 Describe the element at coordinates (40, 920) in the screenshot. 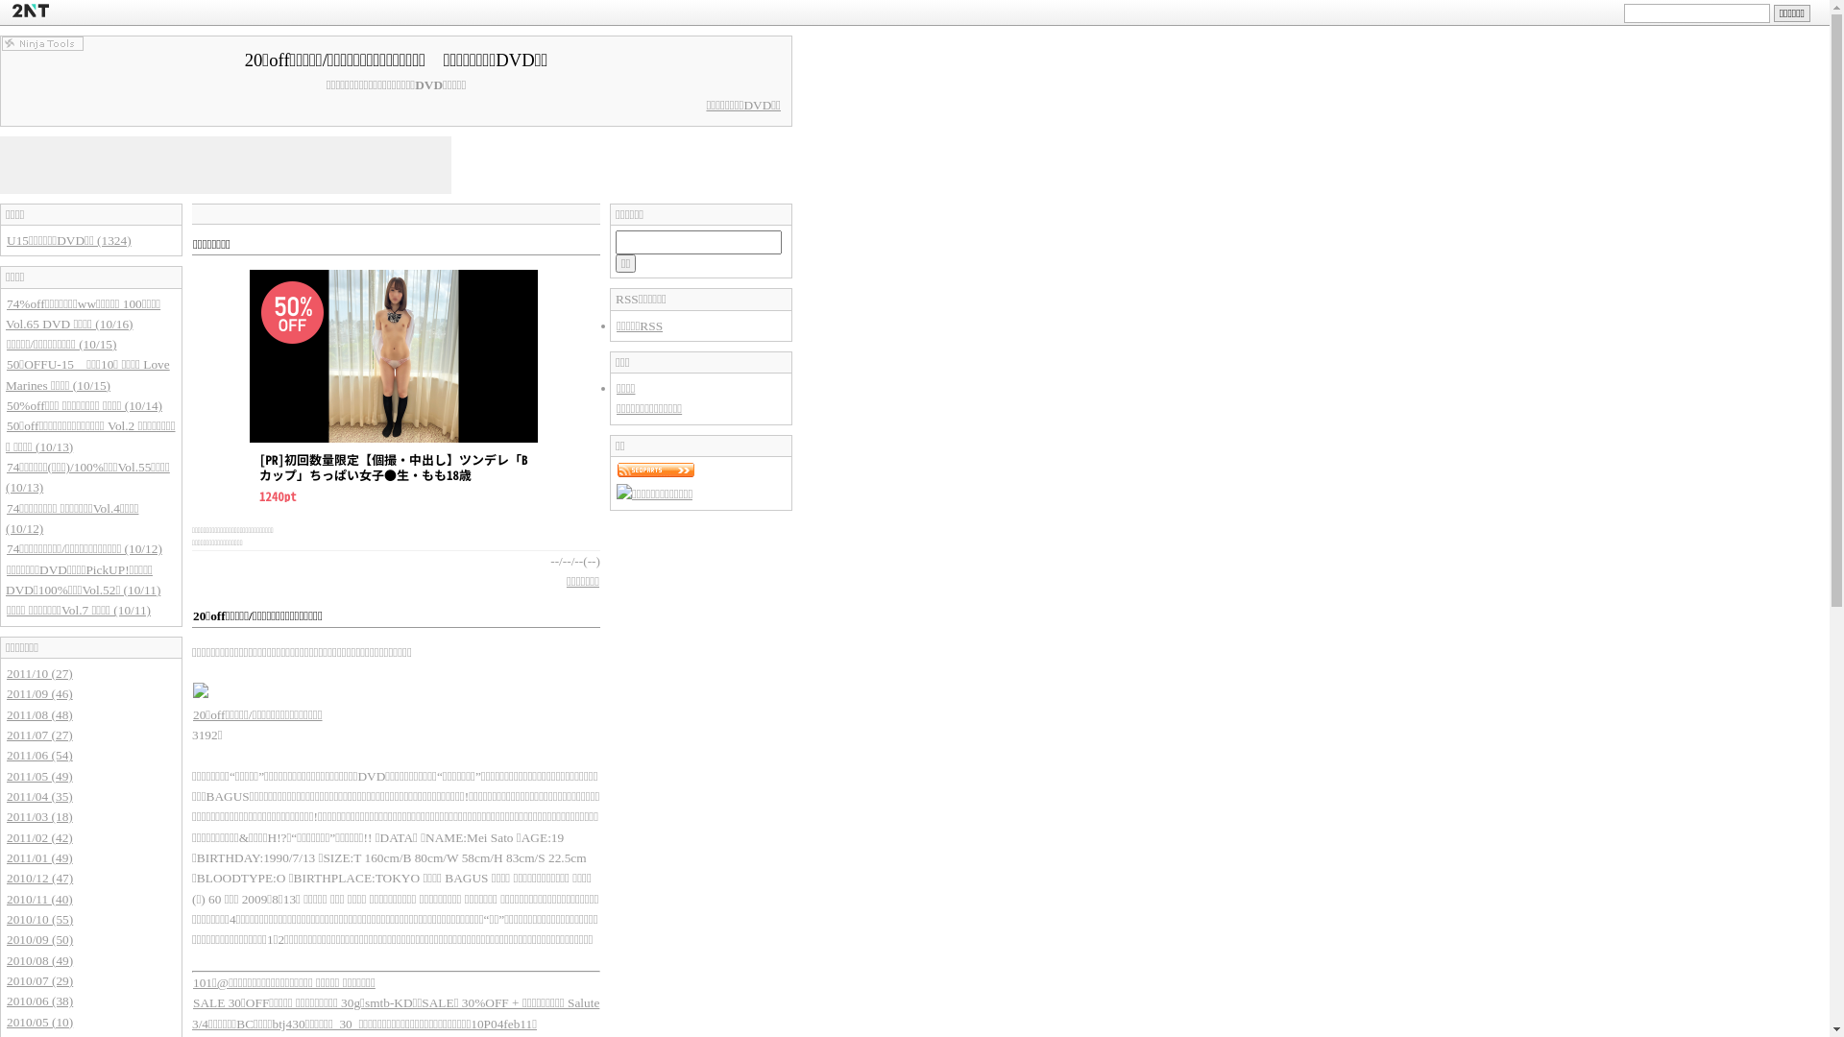

I see `2010/10 (55)` at that location.